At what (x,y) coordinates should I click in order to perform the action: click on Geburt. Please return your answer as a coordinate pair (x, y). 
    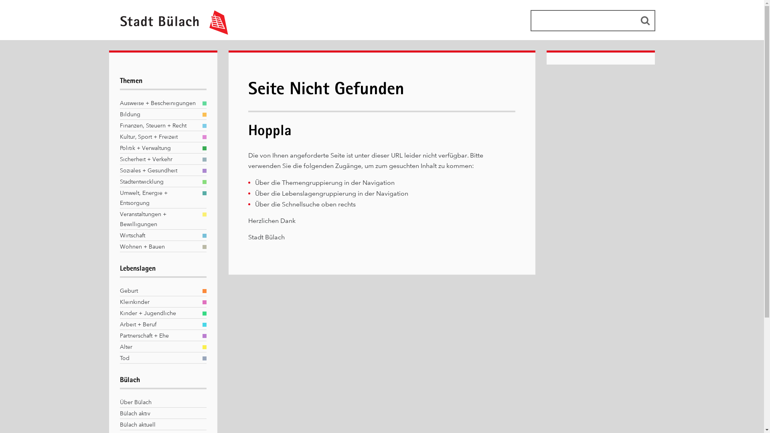
    Looking at the image, I should click on (159, 291).